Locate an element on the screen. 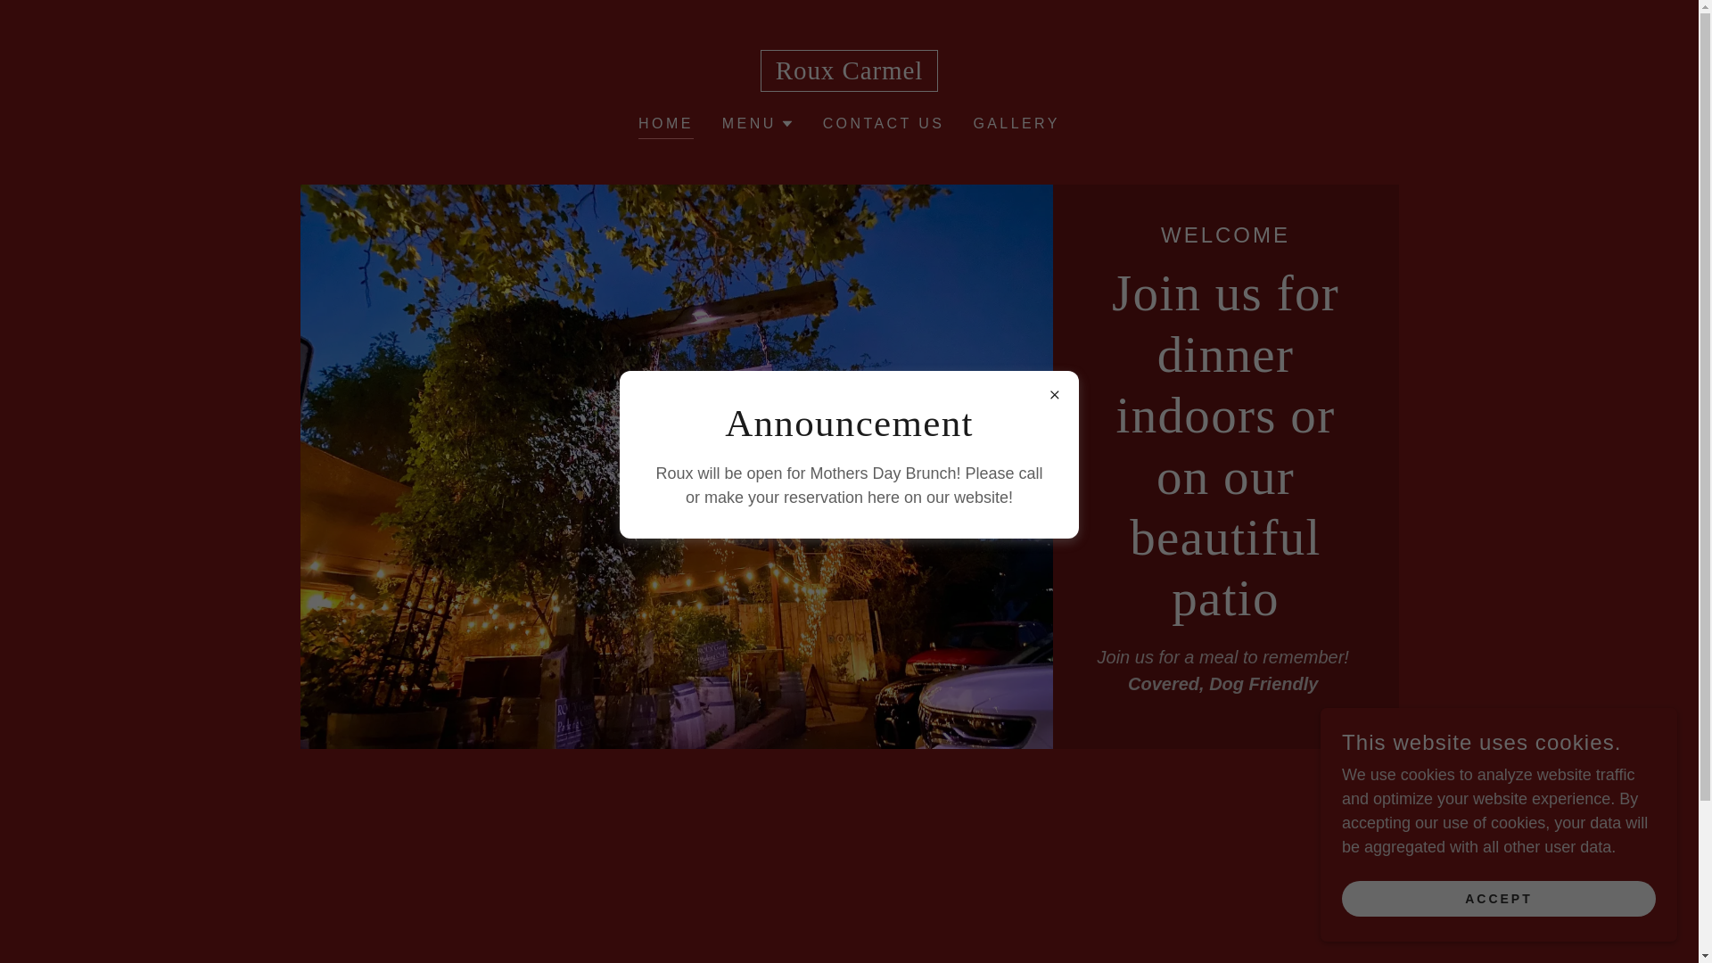 The image size is (1712, 963). Roux Carmel is located at coordinates (849, 73).